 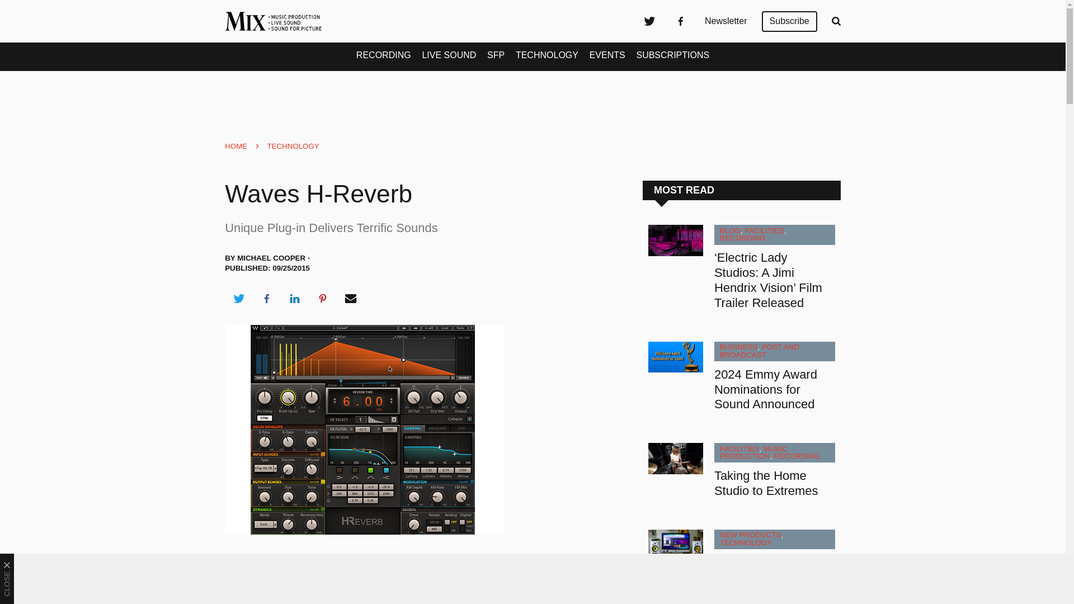 I want to click on Share on Twitter, so click(x=238, y=299).